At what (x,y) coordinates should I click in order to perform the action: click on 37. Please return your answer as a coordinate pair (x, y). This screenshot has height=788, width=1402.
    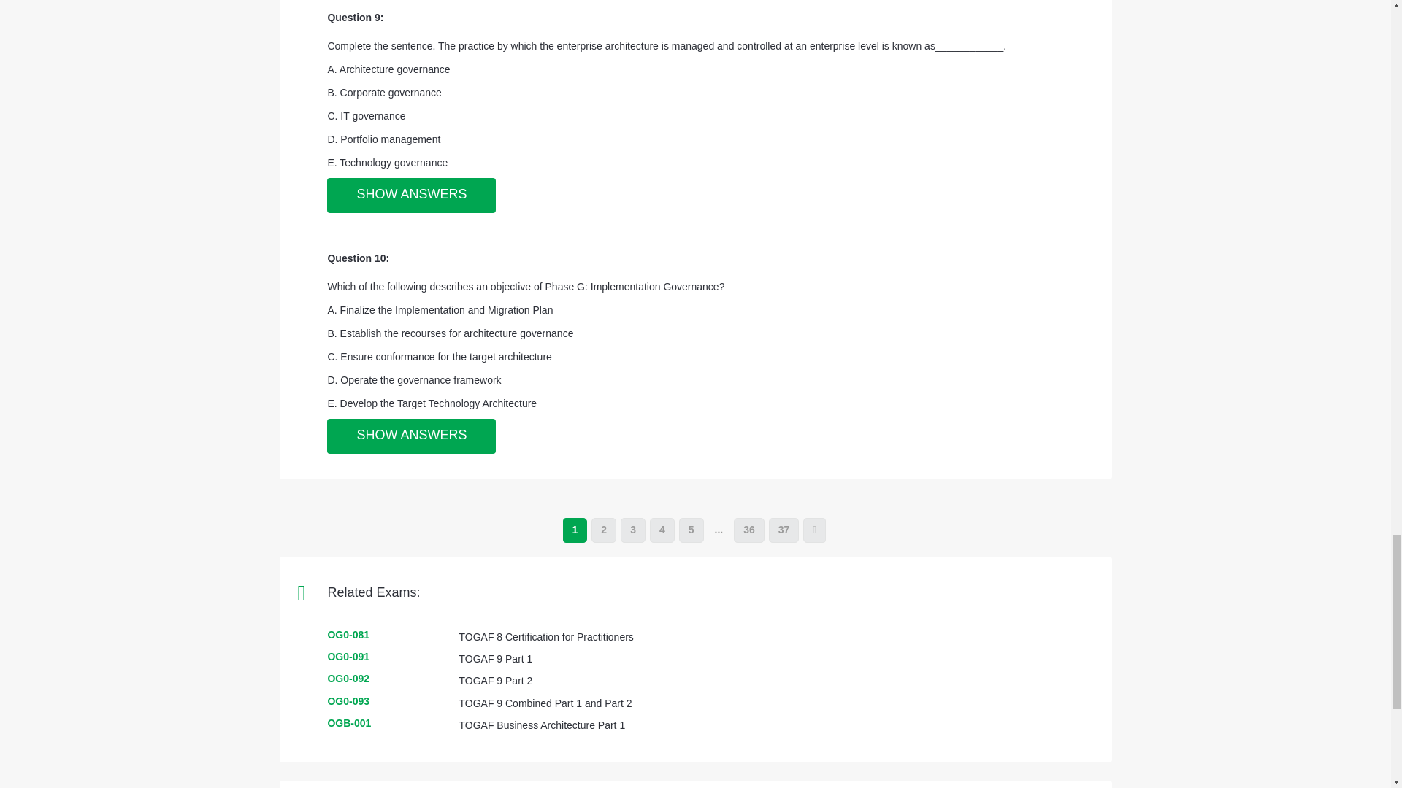
    Looking at the image, I should click on (784, 530).